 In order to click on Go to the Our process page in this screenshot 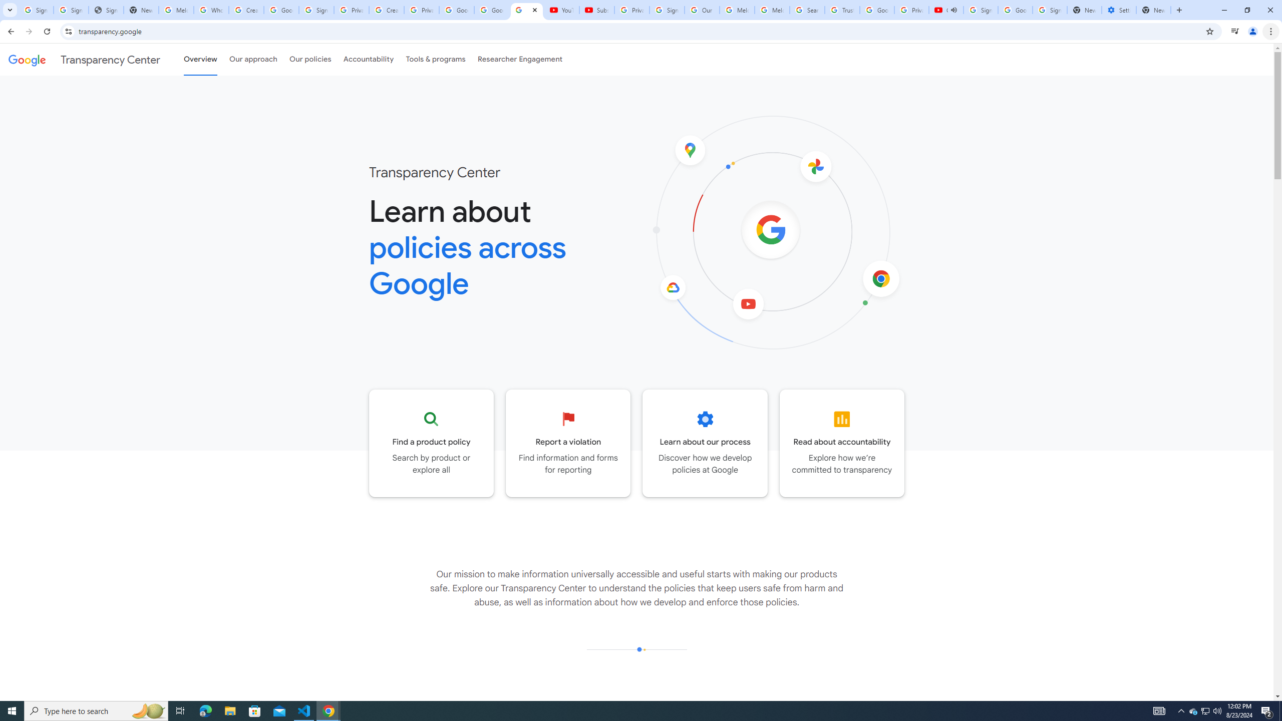, I will do `click(705, 443)`.